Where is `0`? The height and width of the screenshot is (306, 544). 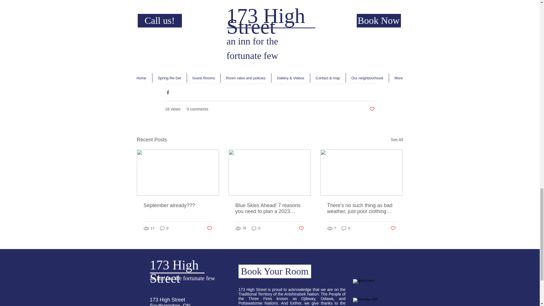
0 is located at coordinates (164, 228).